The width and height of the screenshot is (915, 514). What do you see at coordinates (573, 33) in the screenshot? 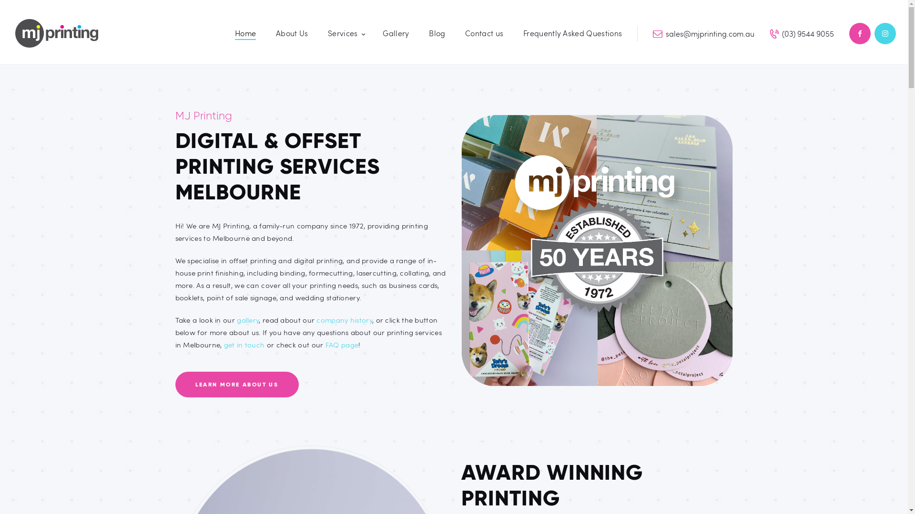
I see `Frequently Asked Questions` at bounding box center [573, 33].